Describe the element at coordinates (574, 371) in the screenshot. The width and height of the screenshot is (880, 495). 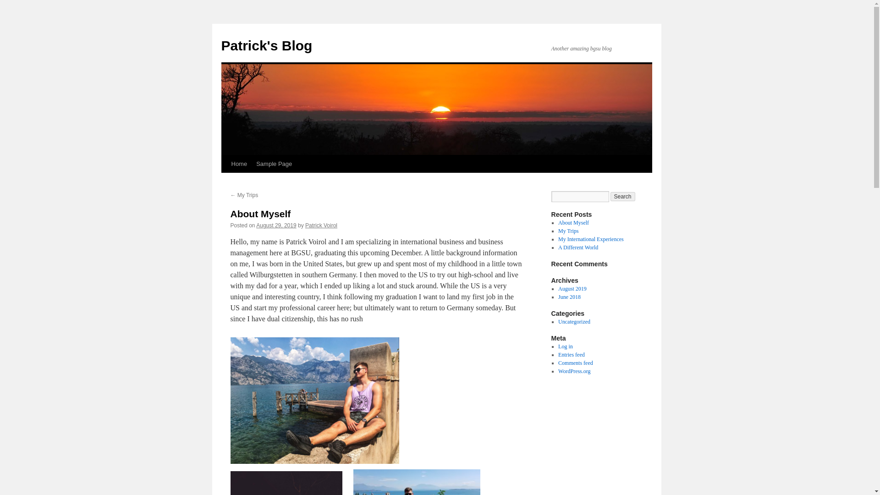
I see `WordPress.org` at that location.